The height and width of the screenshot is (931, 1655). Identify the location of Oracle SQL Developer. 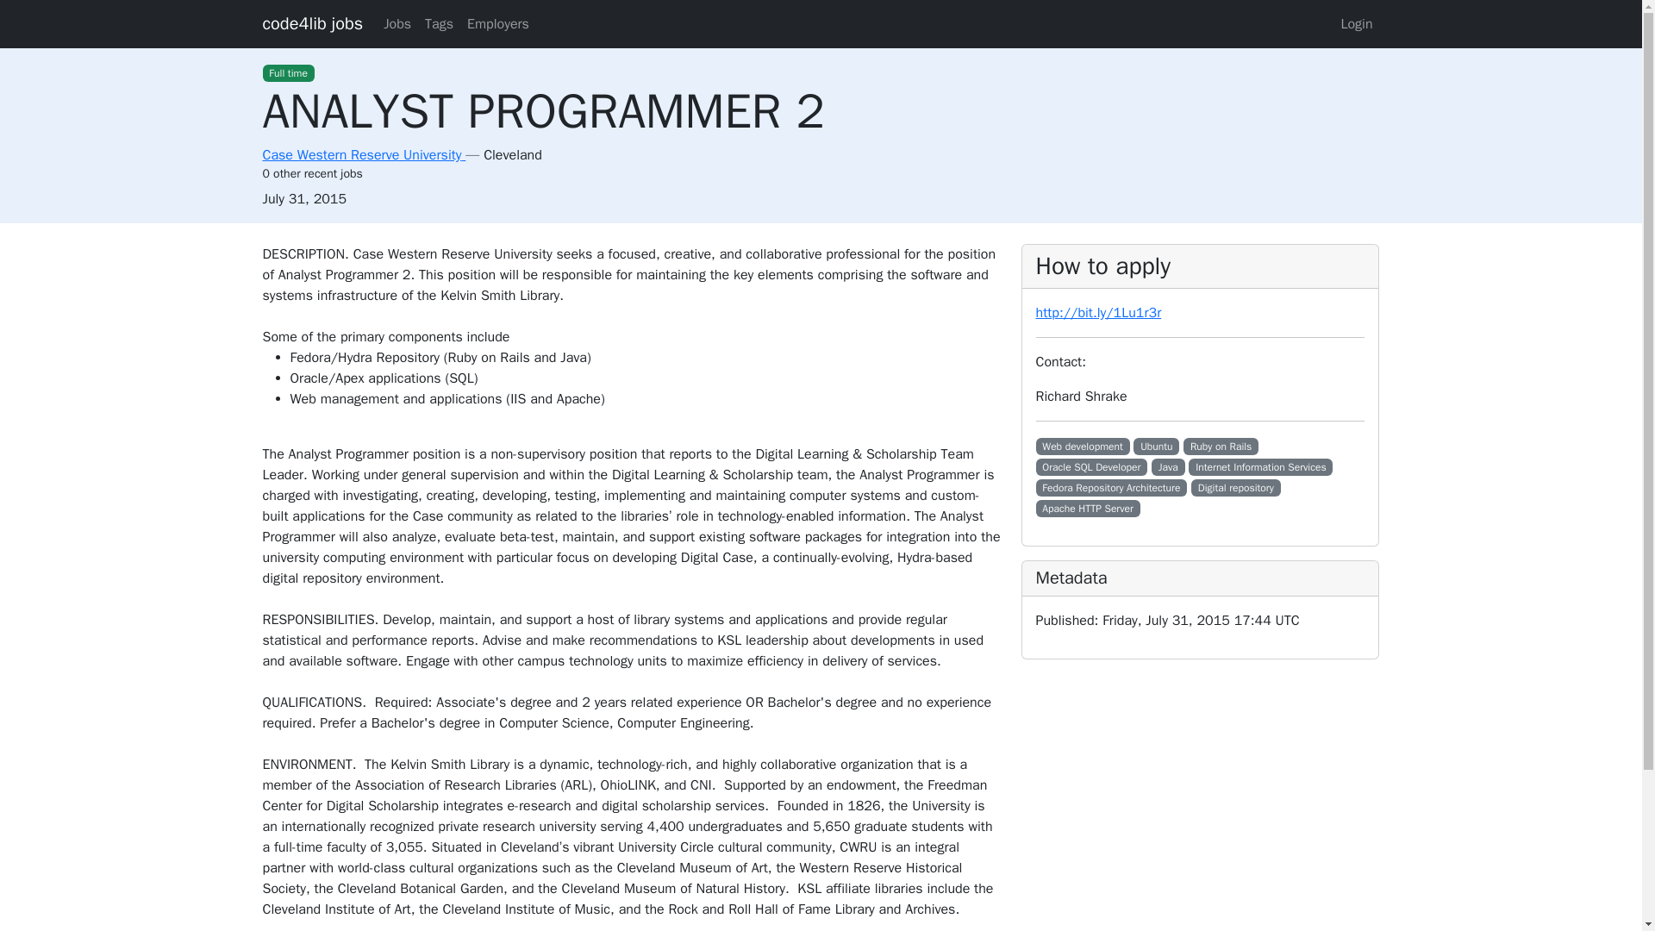
(1091, 467).